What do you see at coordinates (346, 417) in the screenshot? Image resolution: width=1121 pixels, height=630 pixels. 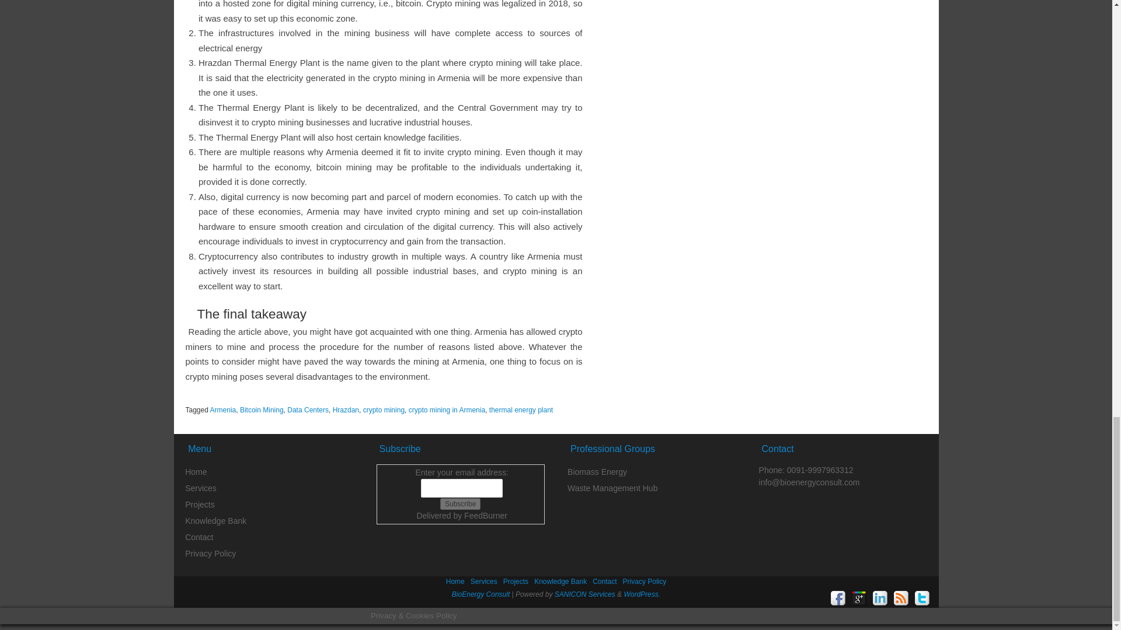 I see `Hrazdan` at bounding box center [346, 417].